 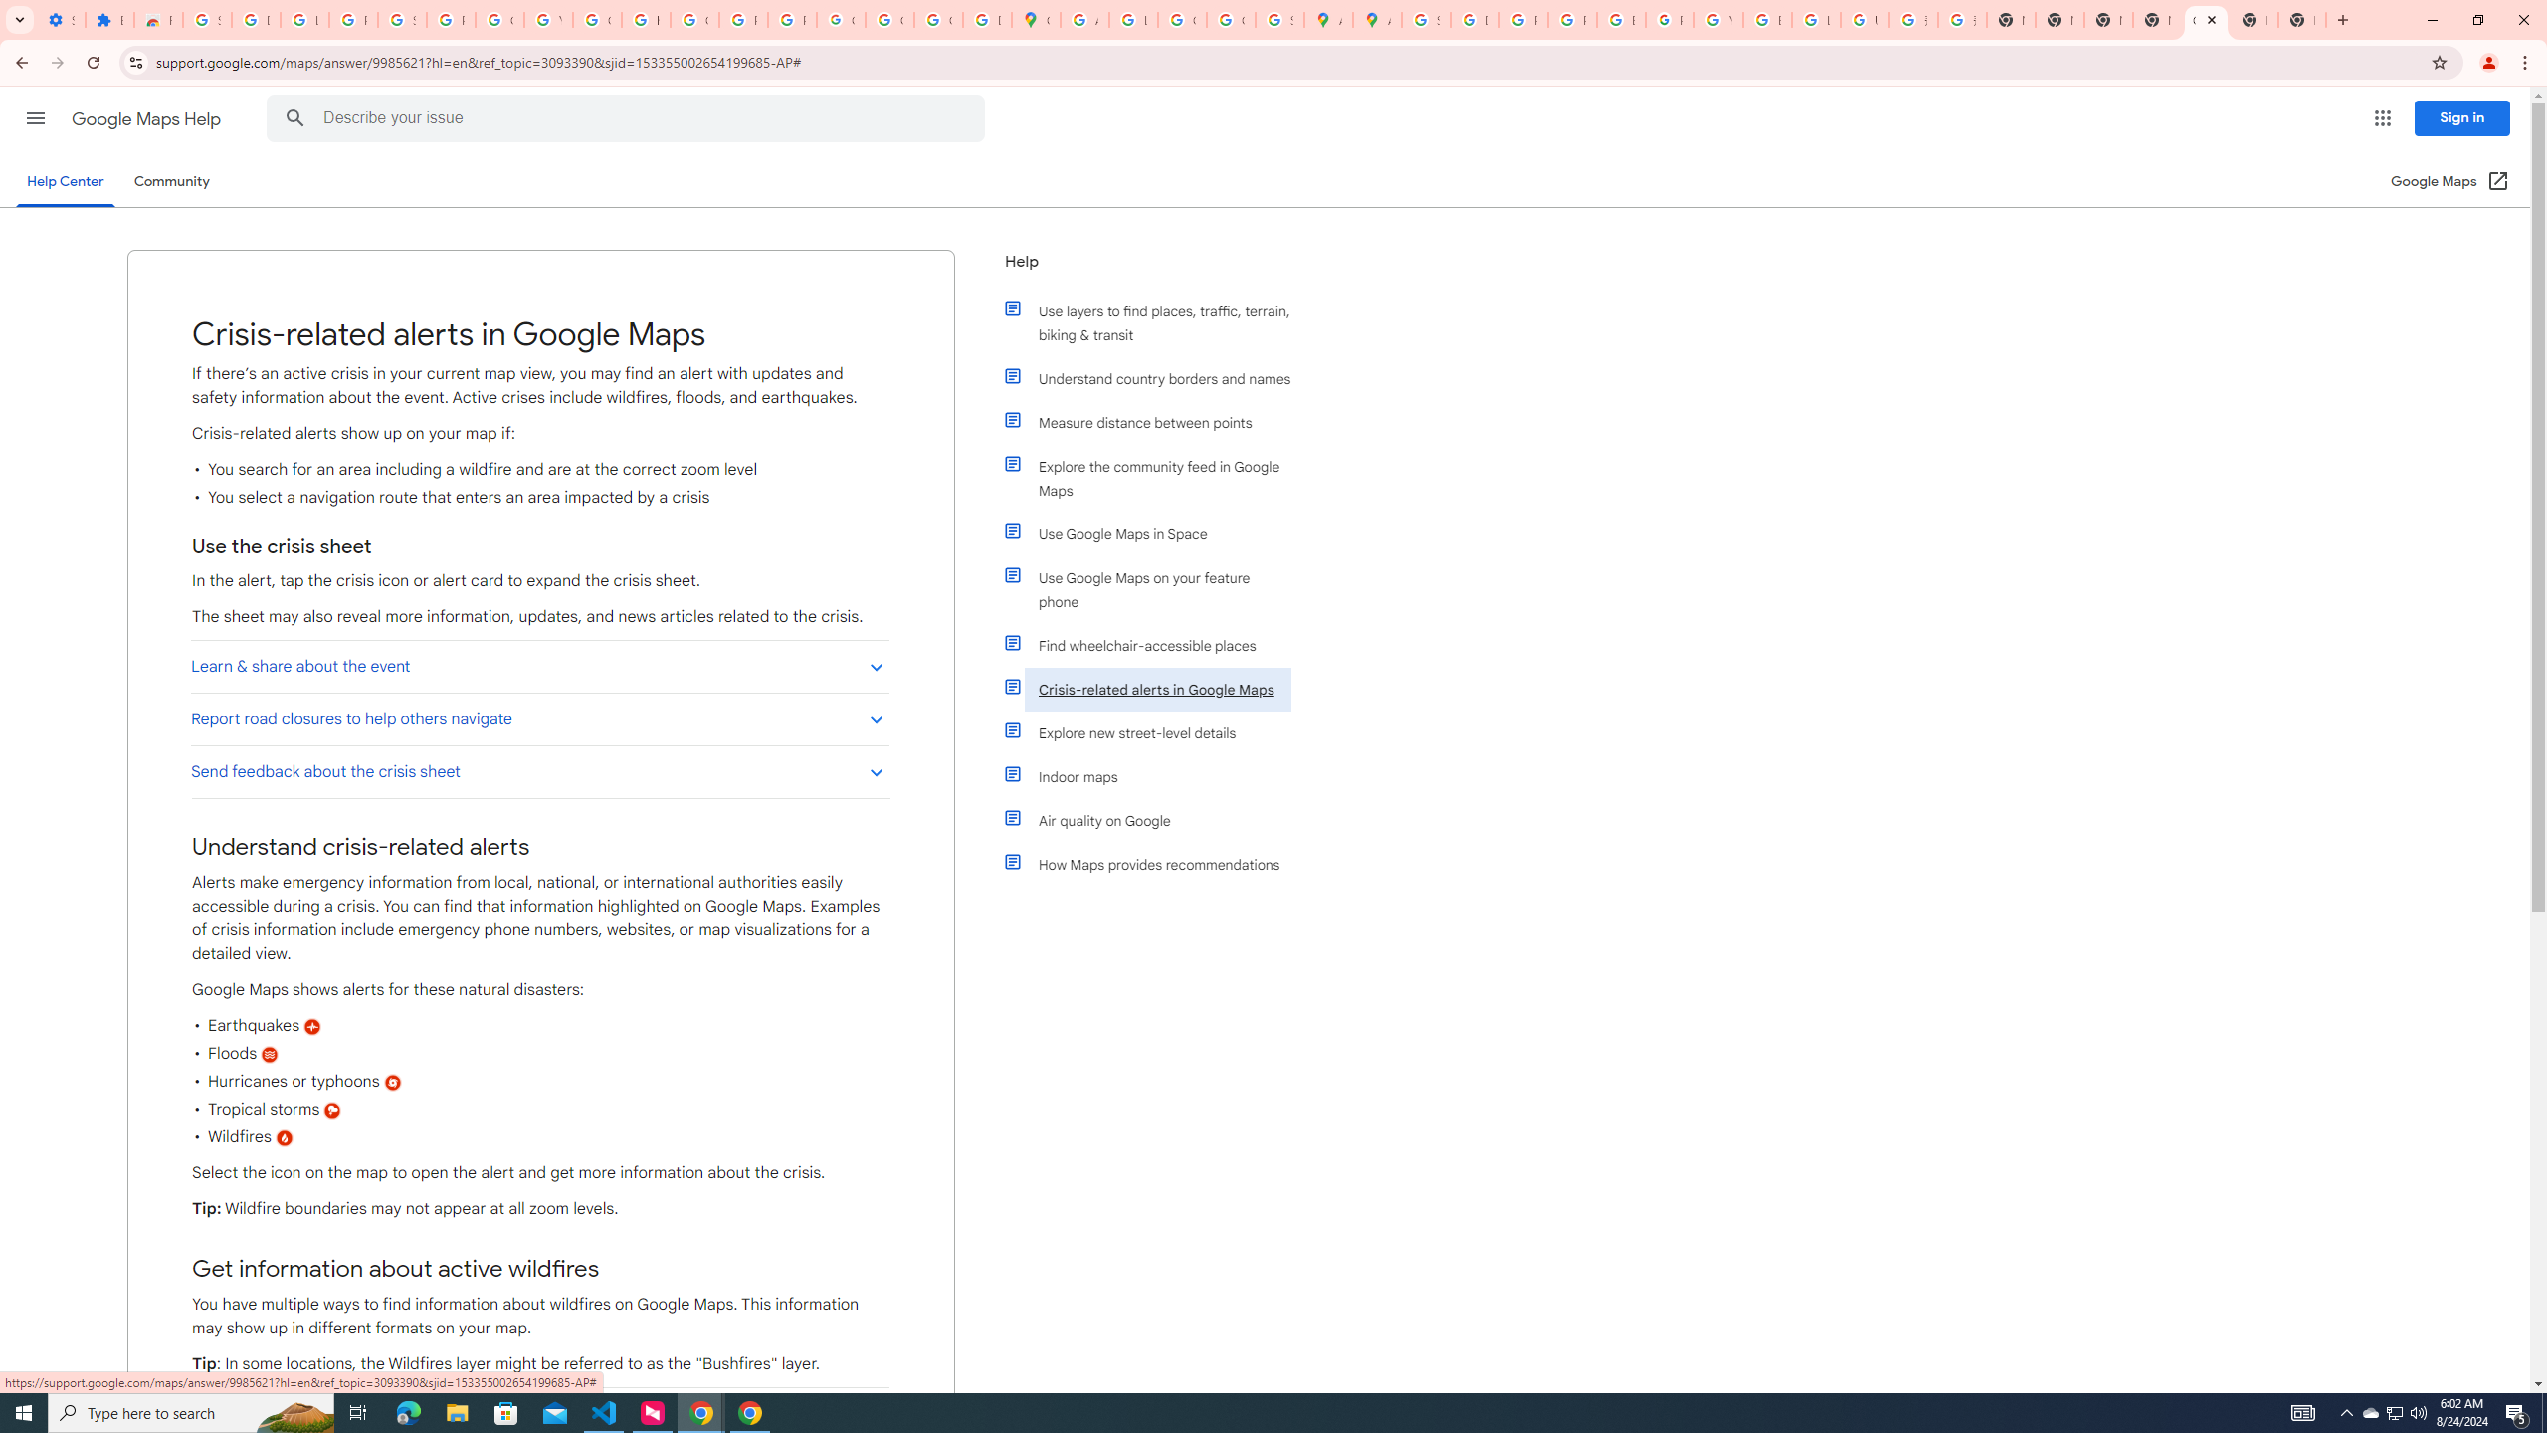 I want to click on Extensions, so click(x=109, y=20).